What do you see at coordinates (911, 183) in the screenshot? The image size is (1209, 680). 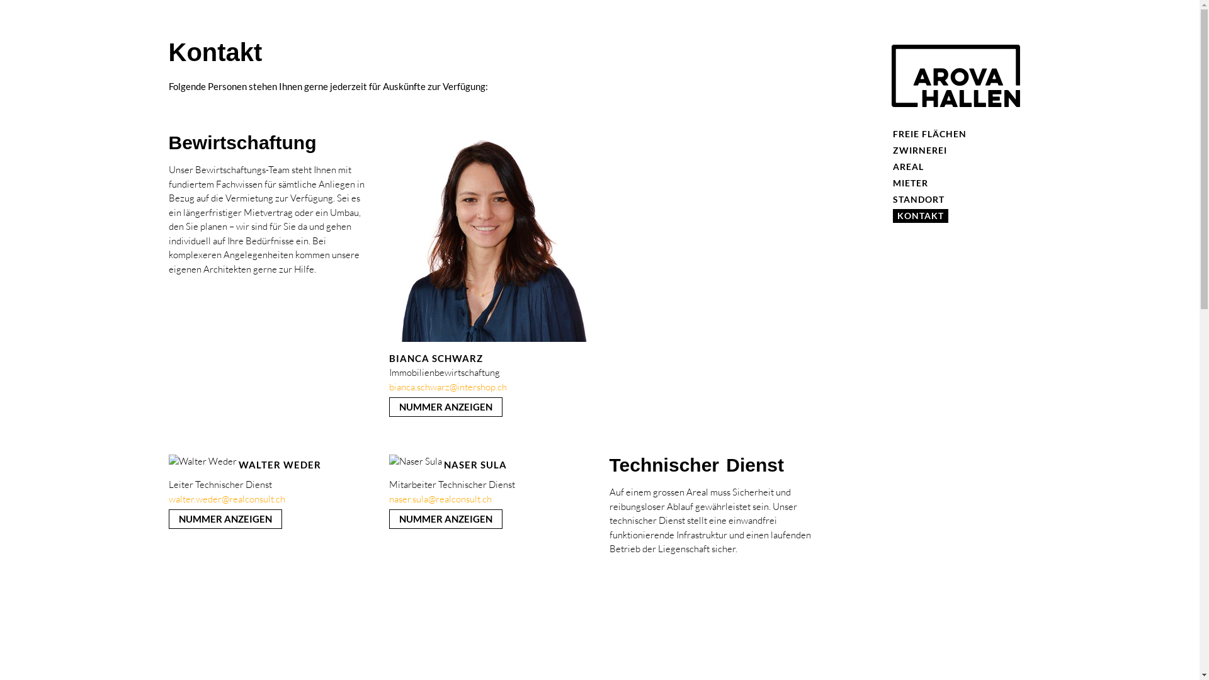 I see `MIETER` at bounding box center [911, 183].